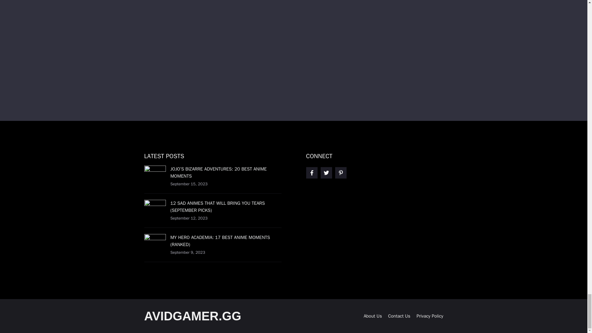 The image size is (592, 333). What do you see at coordinates (372, 316) in the screenshot?
I see `About Us` at bounding box center [372, 316].